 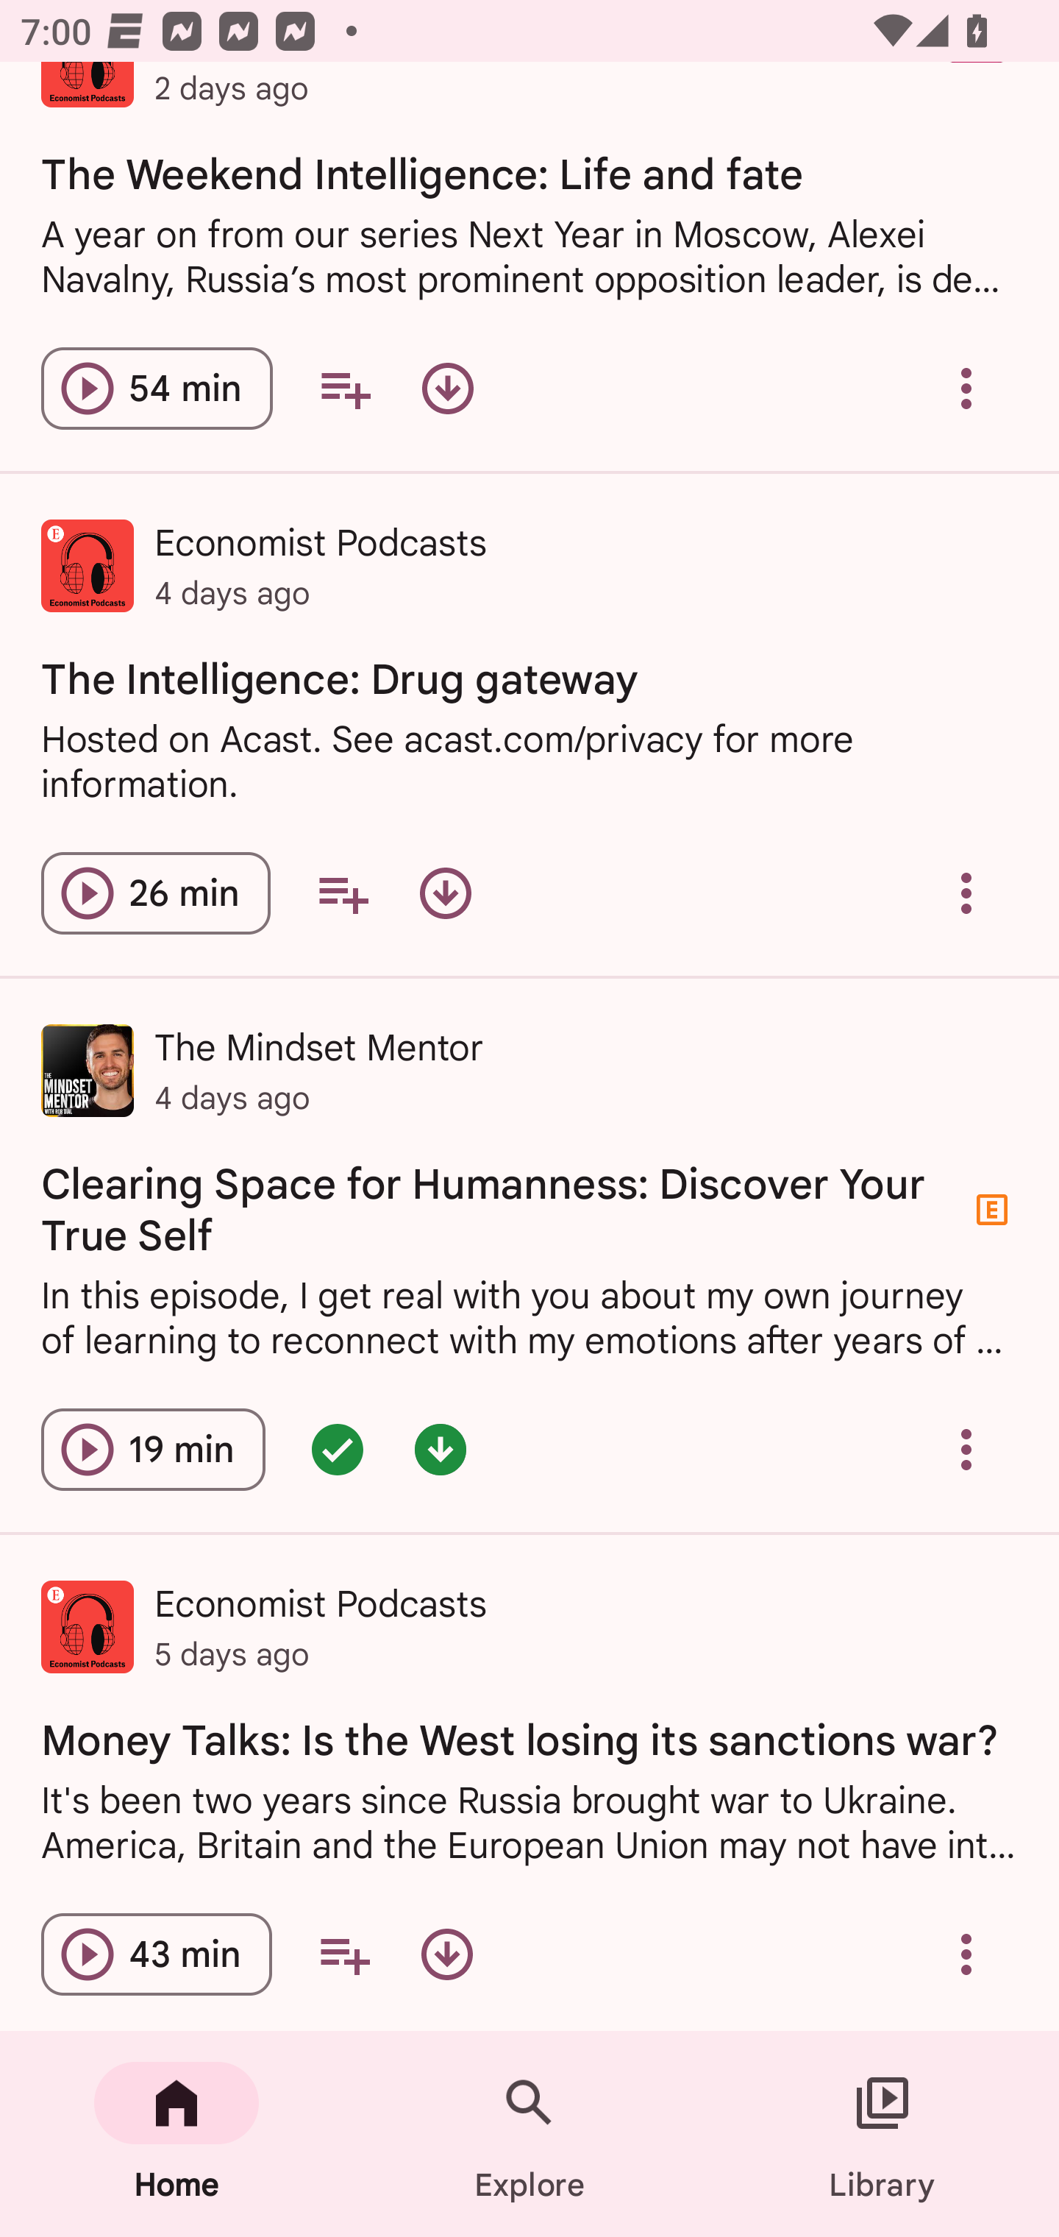 I want to click on Play episode The Intelligence: Drug gateway 26 min, so click(x=156, y=893).